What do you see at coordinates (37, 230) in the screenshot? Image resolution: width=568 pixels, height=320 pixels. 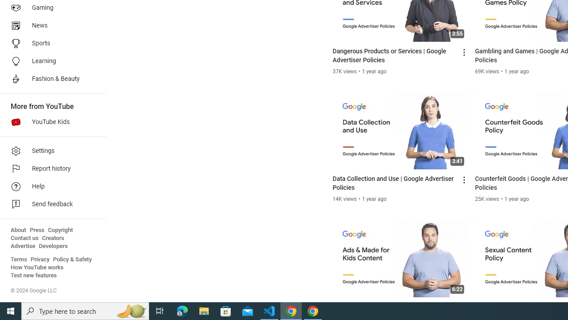 I see `Press` at bounding box center [37, 230].